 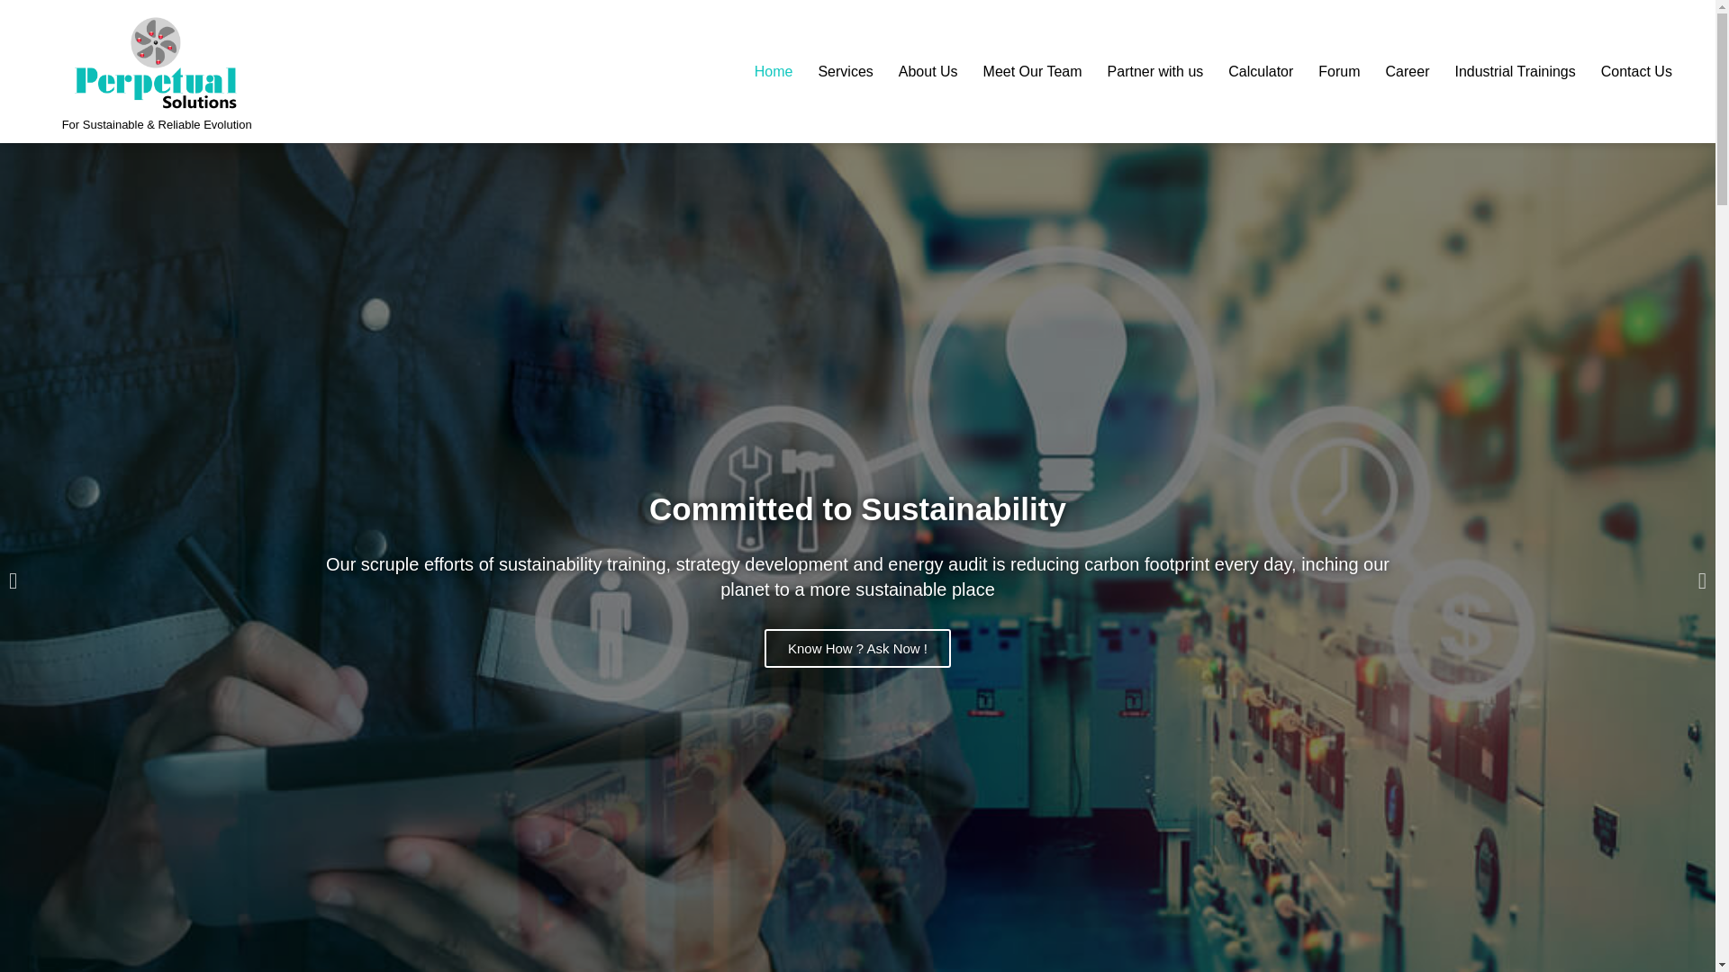 What do you see at coordinates (915, 72) in the screenshot?
I see `About Us` at bounding box center [915, 72].